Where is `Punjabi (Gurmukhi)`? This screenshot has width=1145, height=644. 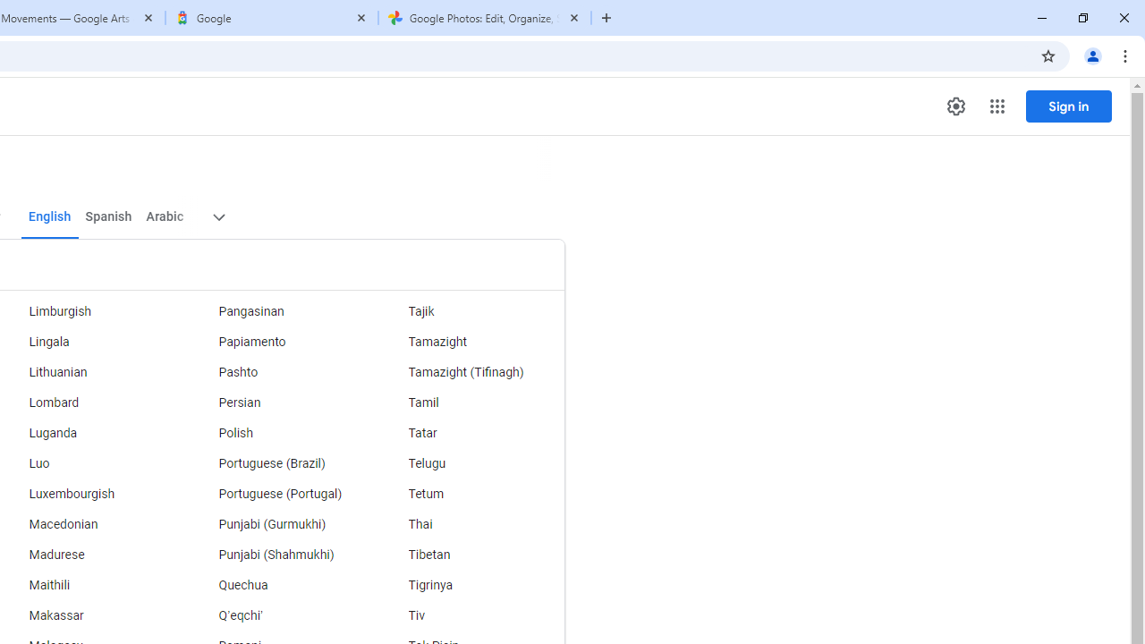
Punjabi (Gurmukhi) is located at coordinates (279, 524).